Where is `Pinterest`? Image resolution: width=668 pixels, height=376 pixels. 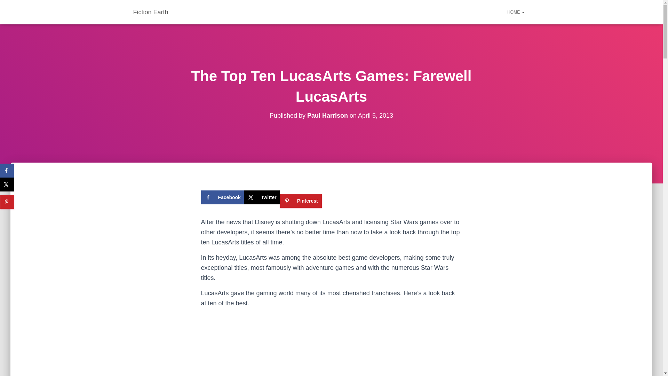
Pinterest is located at coordinates (301, 201).